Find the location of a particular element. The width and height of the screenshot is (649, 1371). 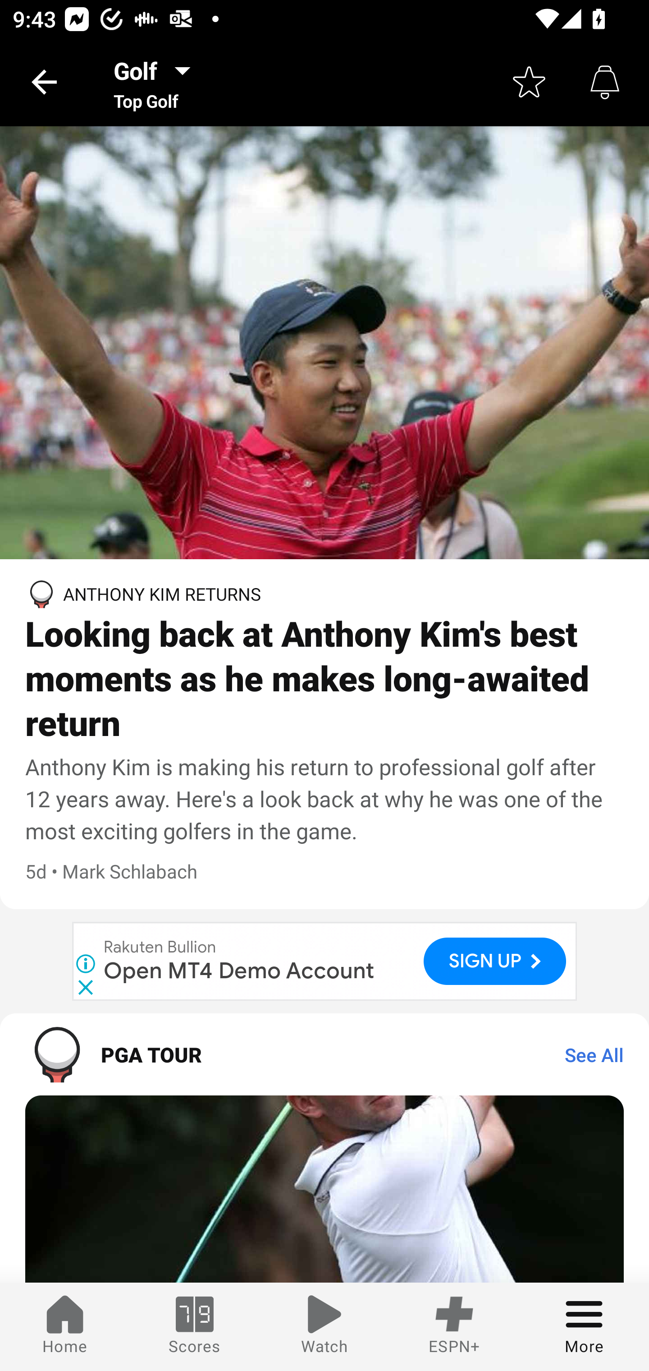

Golf Top Golf is located at coordinates (157, 82).